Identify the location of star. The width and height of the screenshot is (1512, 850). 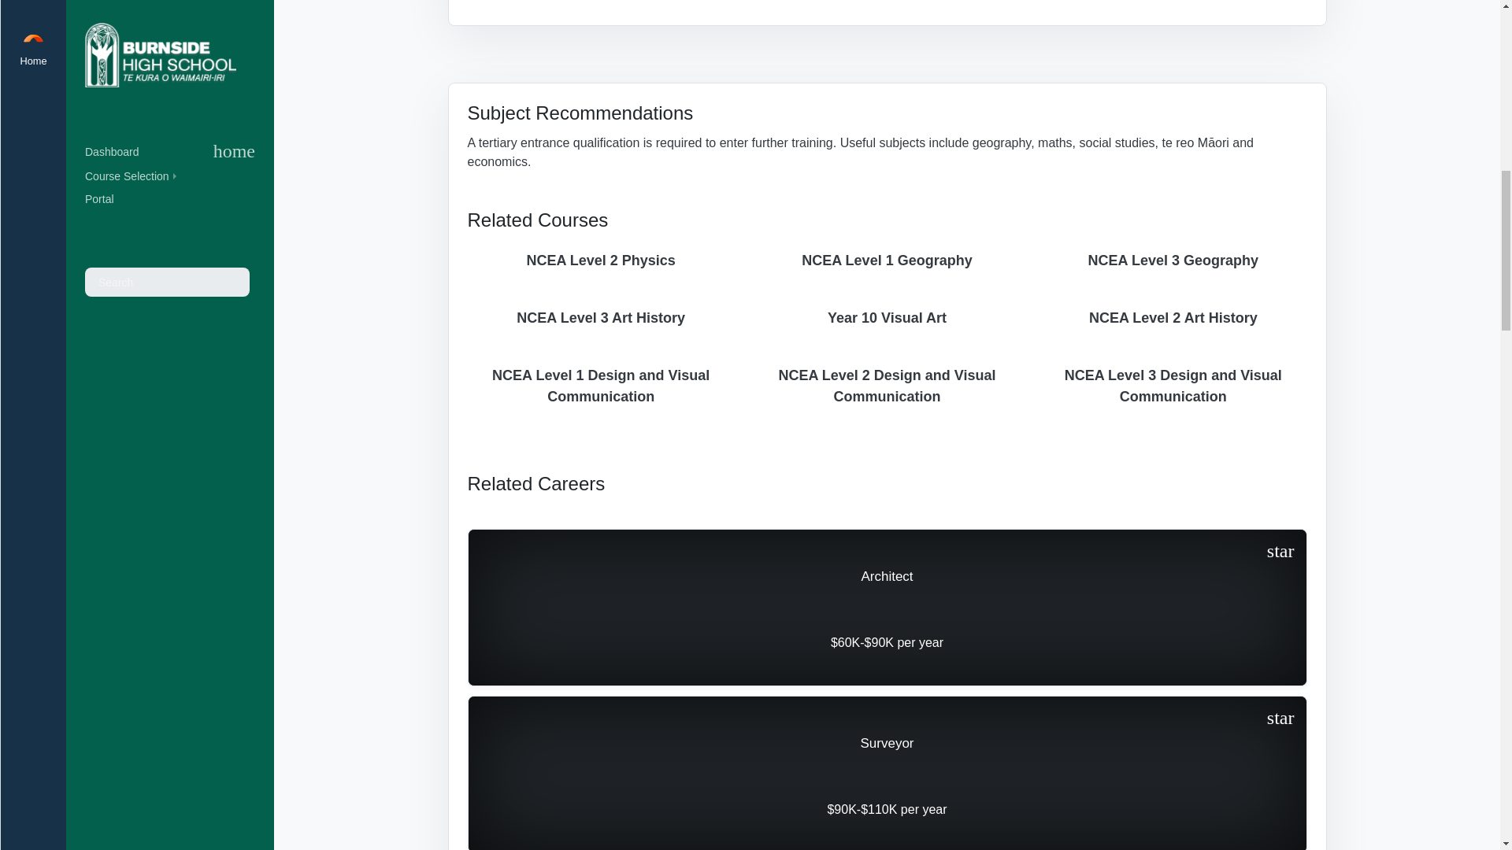
(1280, 718).